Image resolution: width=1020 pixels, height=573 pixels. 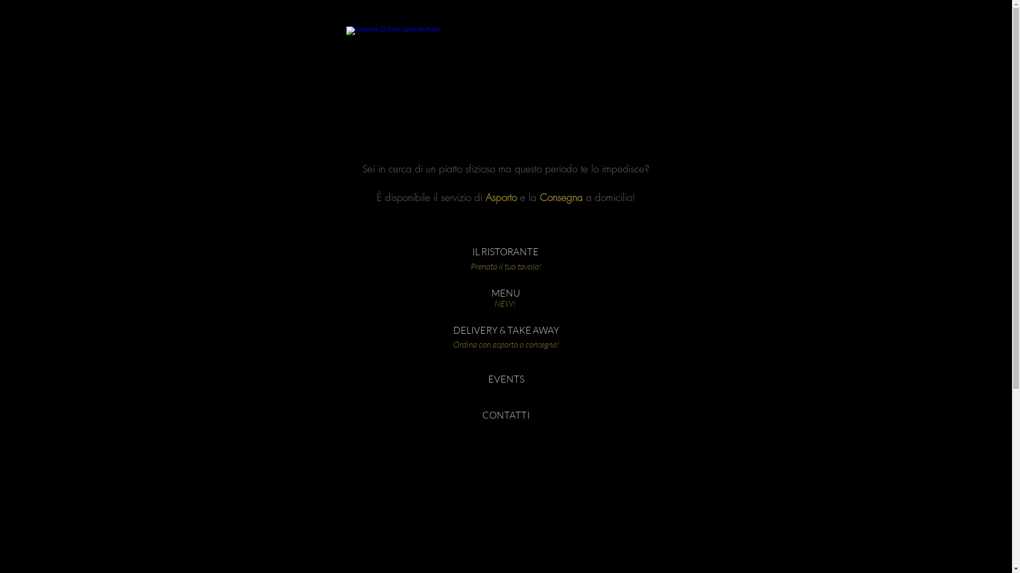 What do you see at coordinates (506, 252) in the screenshot?
I see `IL RISTORANTE` at bounding box center [506, 252].